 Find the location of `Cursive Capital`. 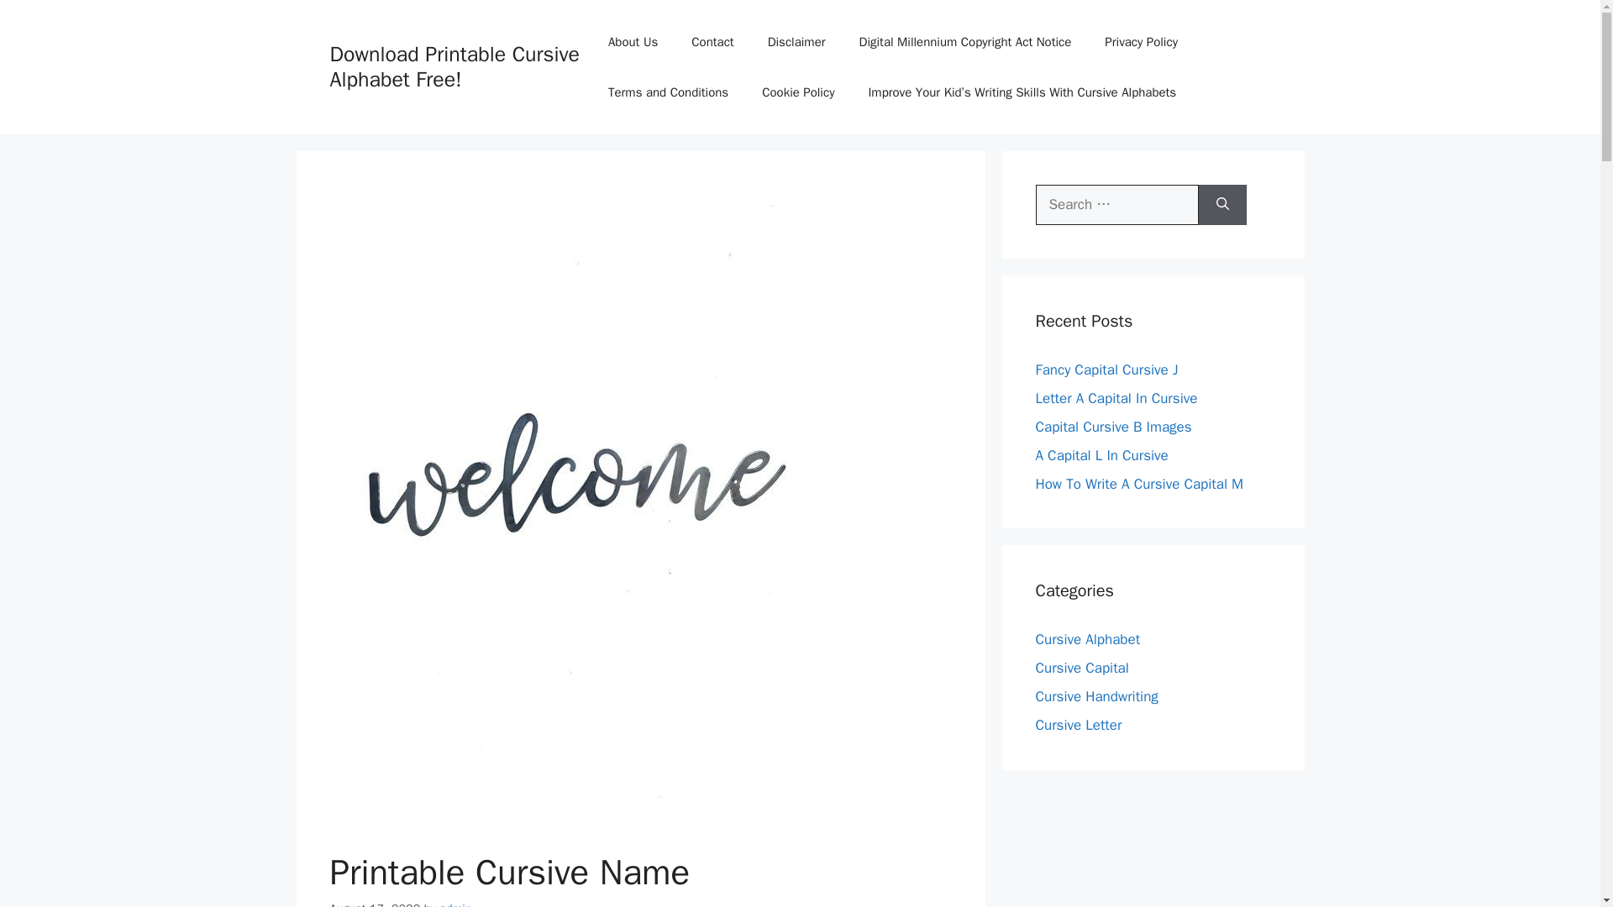

Cursive Capital is located at coordinates (1081, 668).